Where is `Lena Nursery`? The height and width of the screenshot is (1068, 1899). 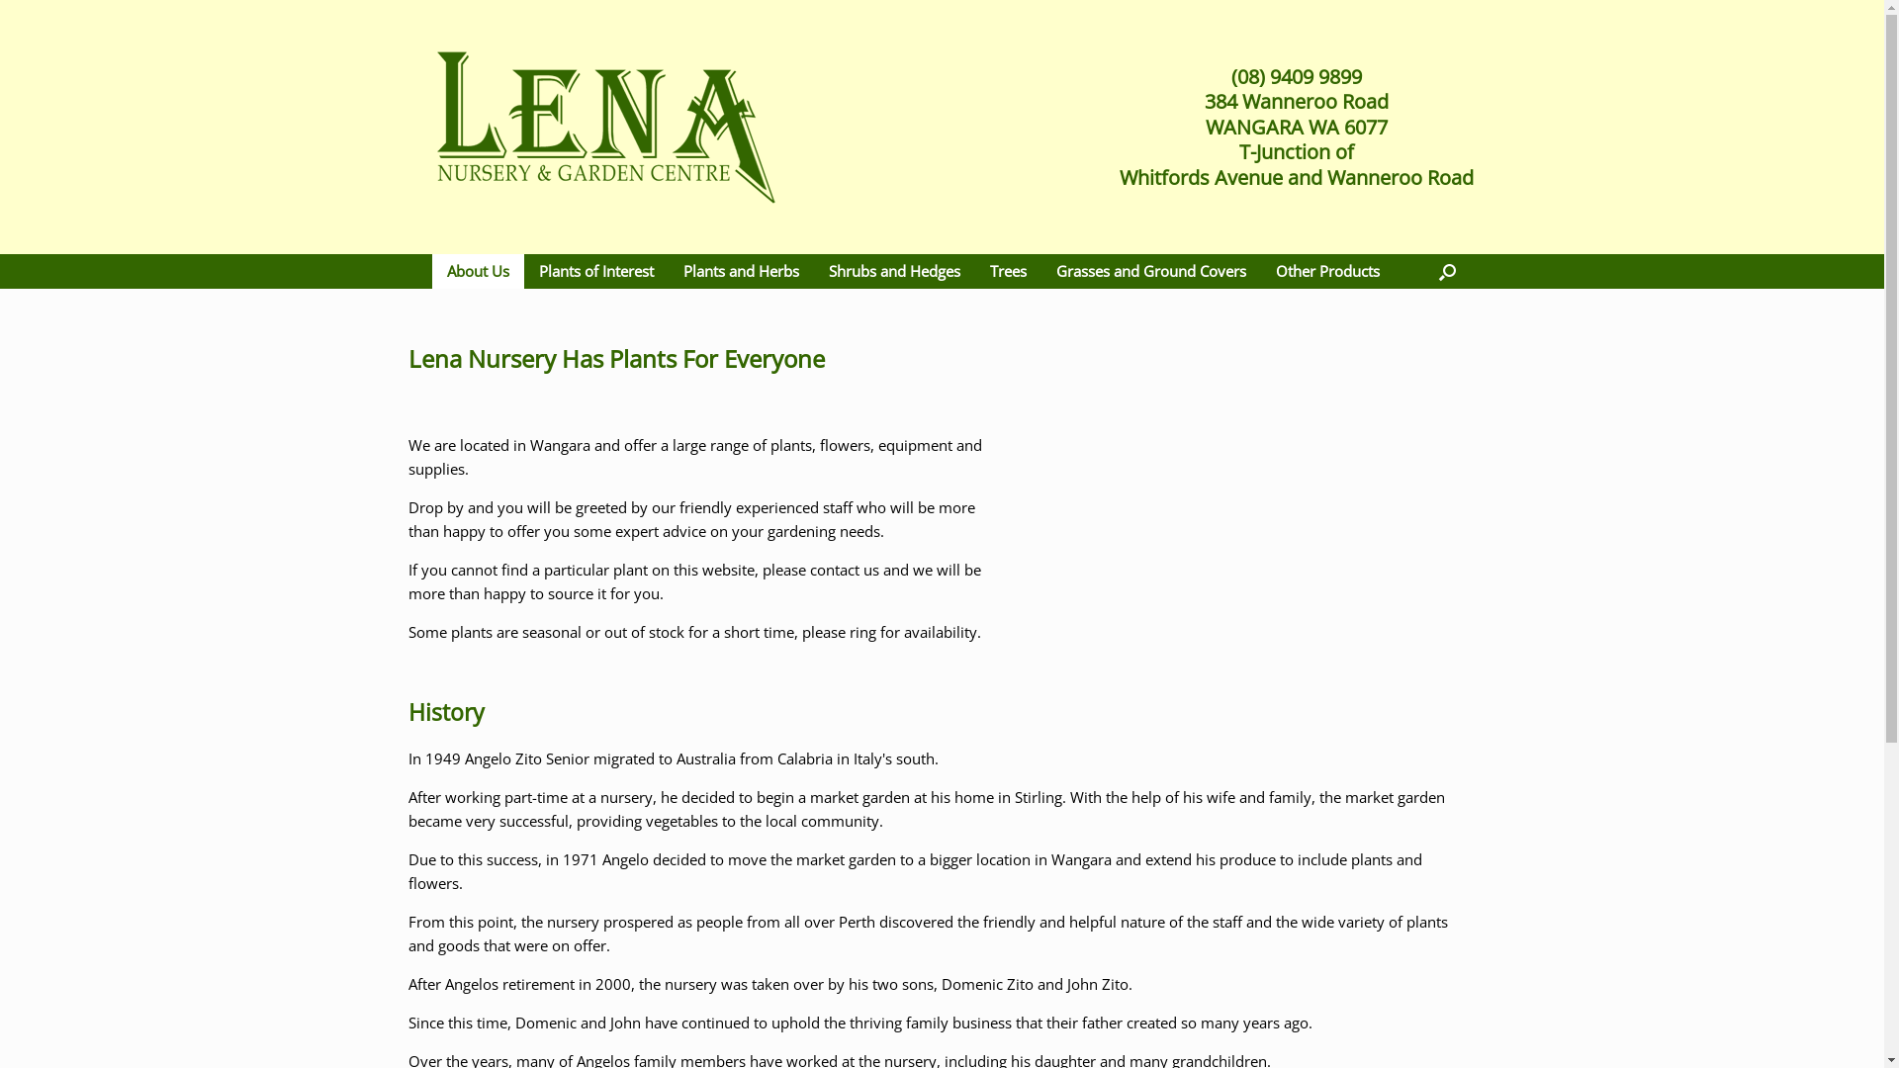 Lena Nursery is located at coordinates (605, 127).